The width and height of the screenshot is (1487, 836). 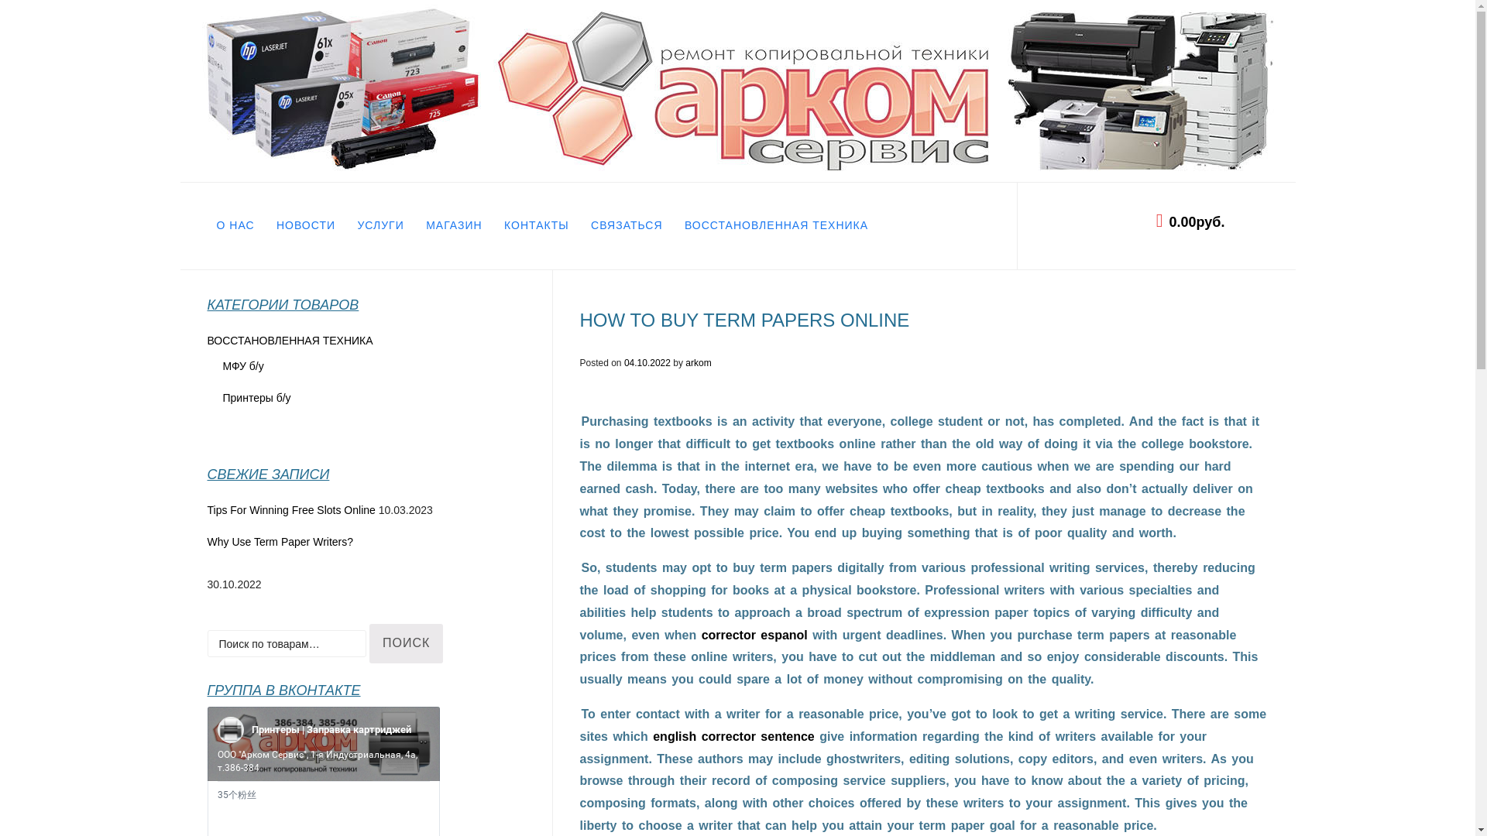 I want to click on corrector espanol, so click(x=754, y=635).